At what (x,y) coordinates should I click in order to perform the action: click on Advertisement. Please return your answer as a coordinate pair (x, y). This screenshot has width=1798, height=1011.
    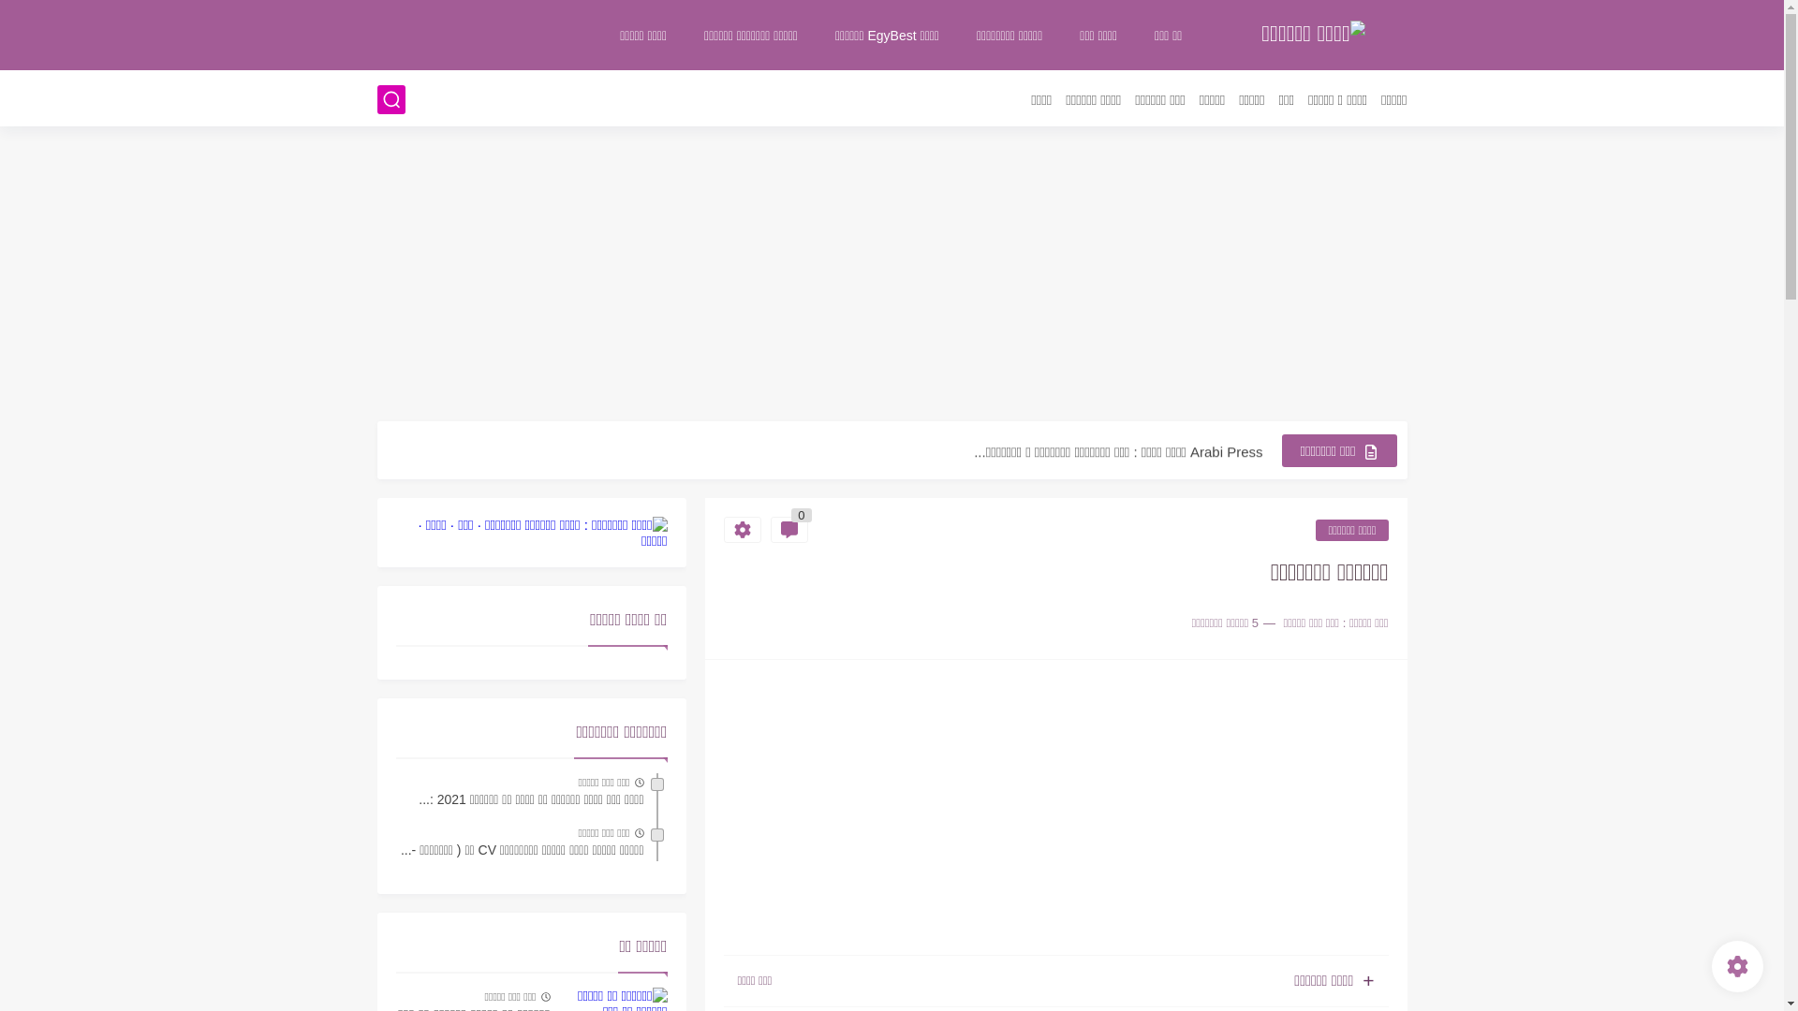
    Looking at the image, I should click on (892, 276).